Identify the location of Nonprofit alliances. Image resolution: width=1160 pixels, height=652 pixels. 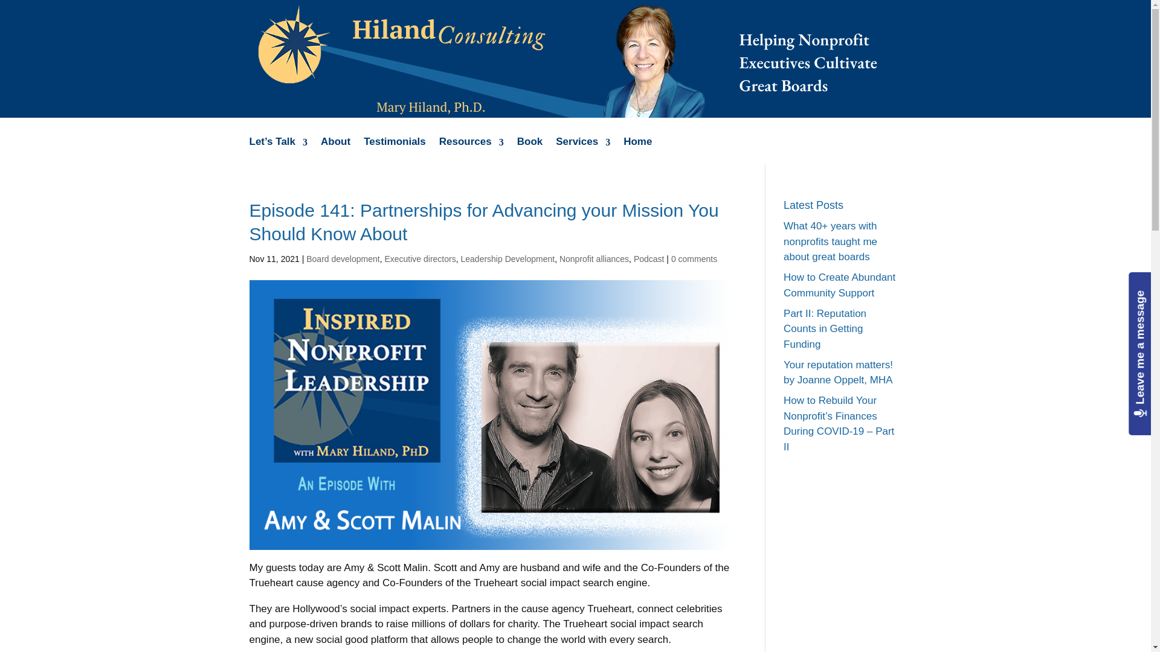
(593, 259).